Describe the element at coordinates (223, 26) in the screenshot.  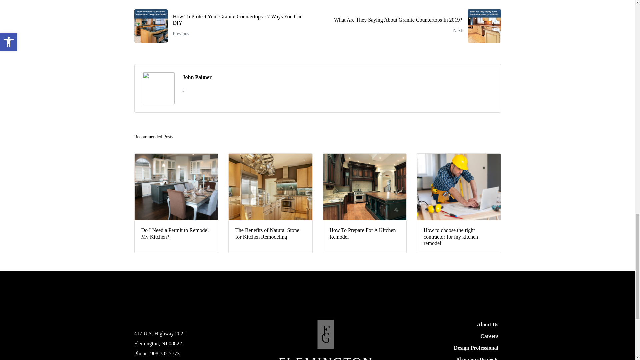
I see `How To Protect Your Granite Countertops - 7 Ways You Can DIY` at that location.